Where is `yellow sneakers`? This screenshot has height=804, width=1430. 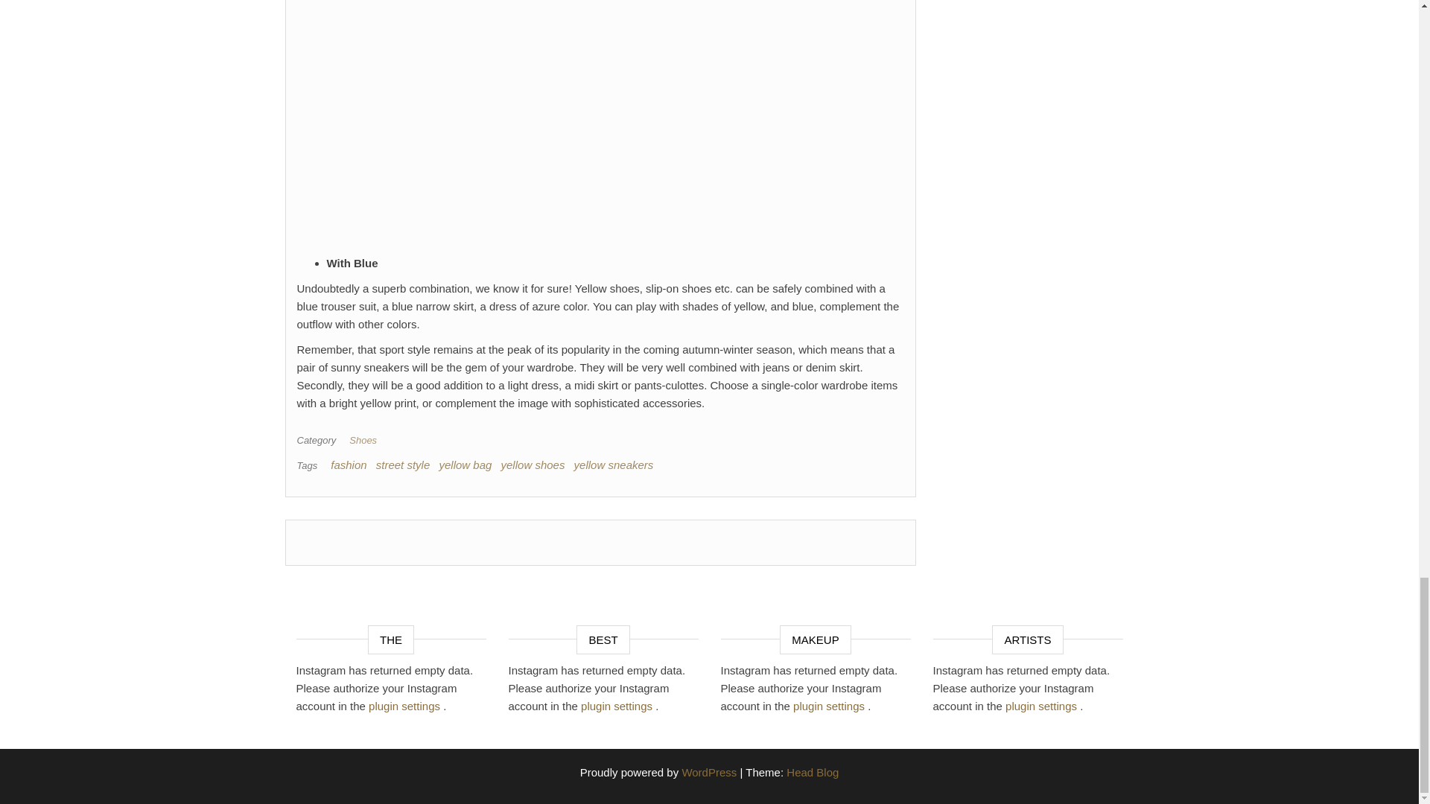 yellow sneakers is located at coordinates (614, 465).